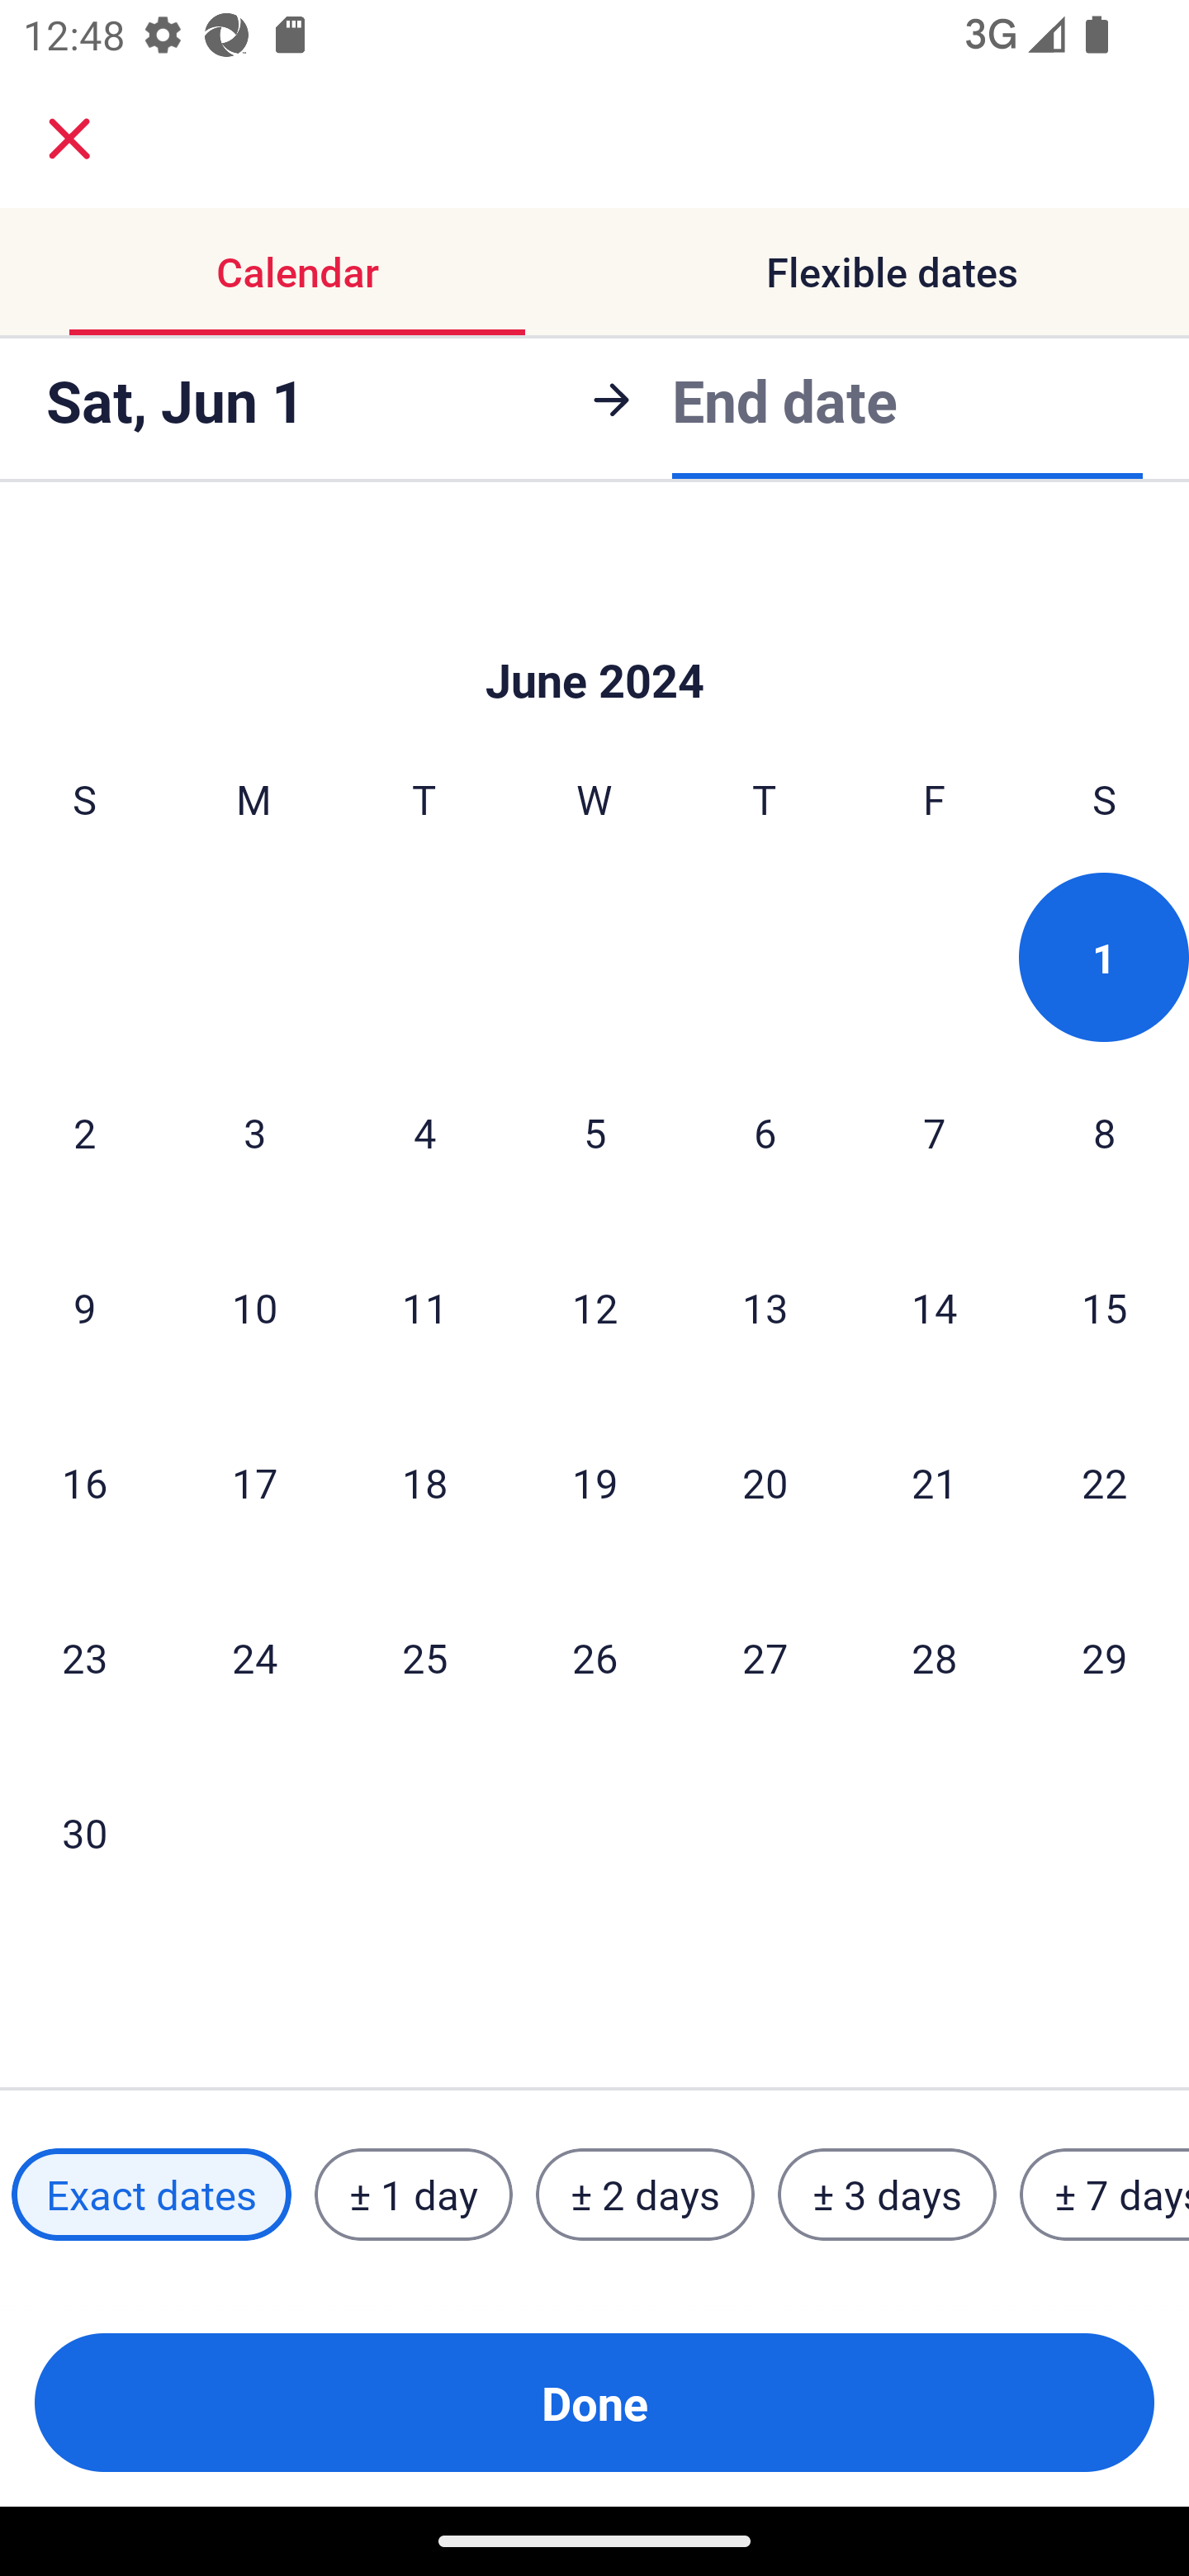  What do you see at coordinates (892, 271) in the screenshot?
I see `Flexible dates` at bounding box center [892, 271].